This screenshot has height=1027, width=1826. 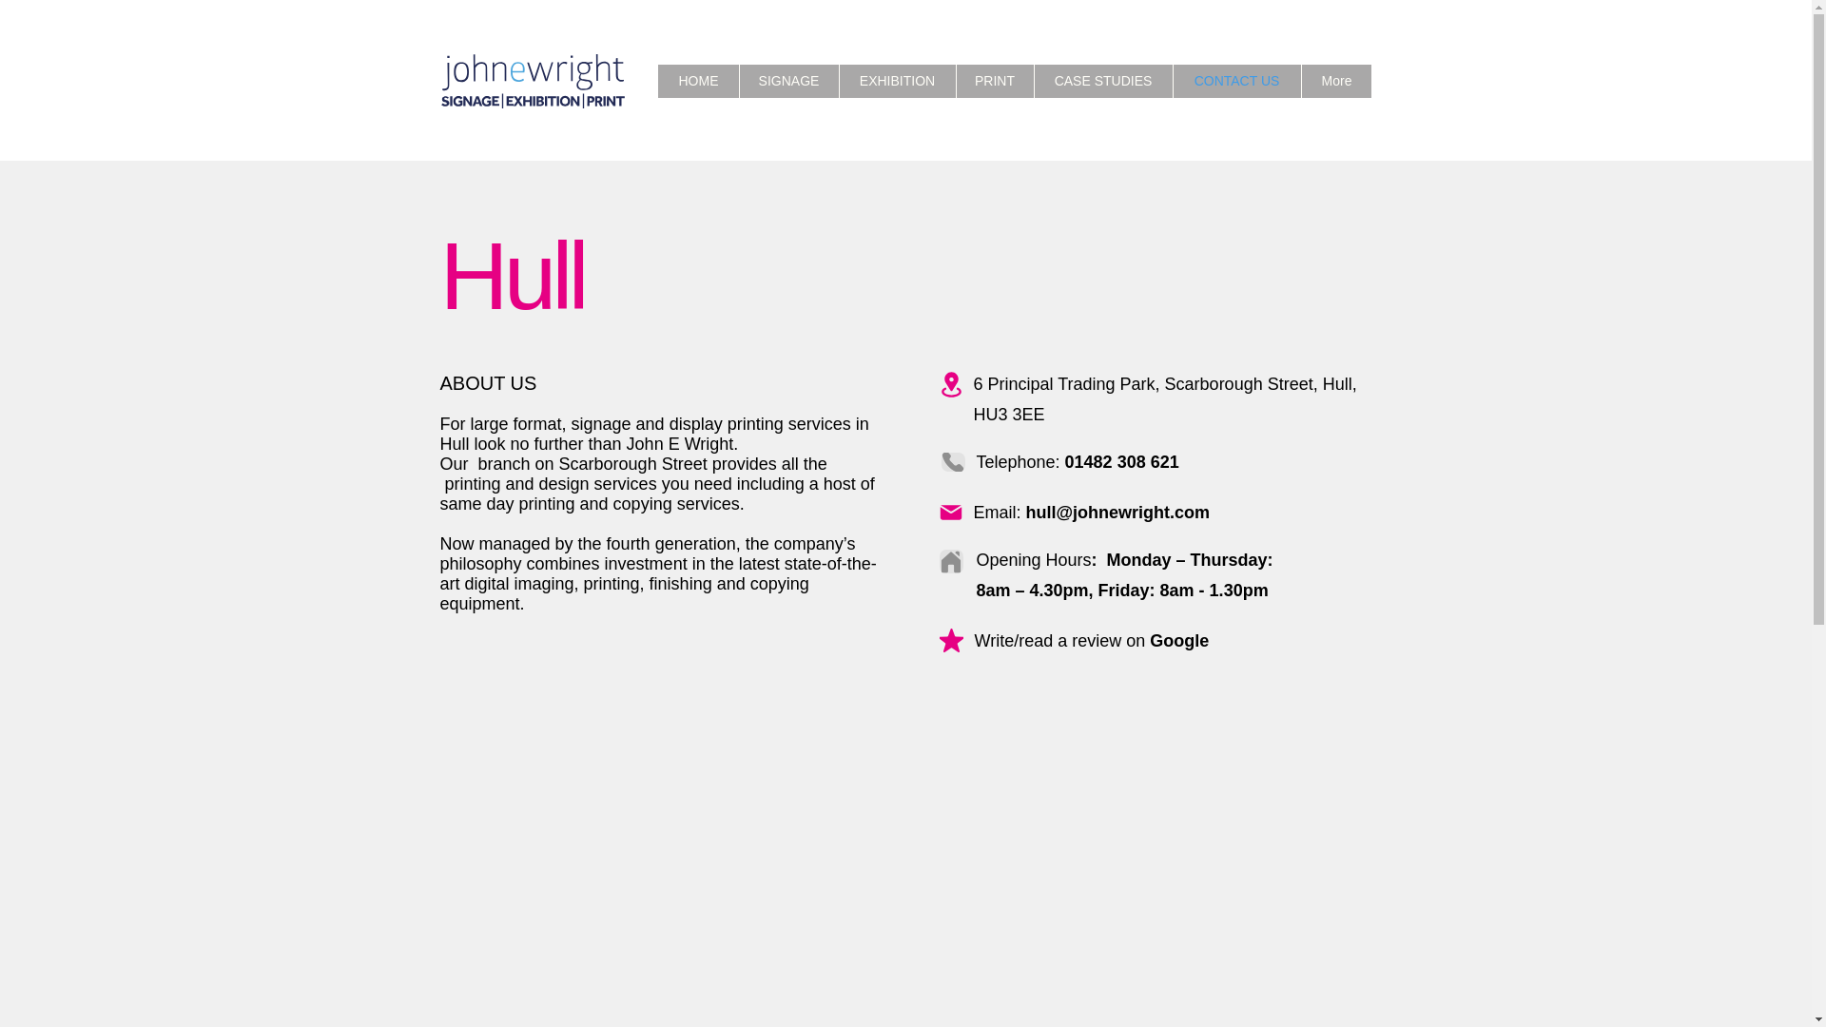 What do you see at coordinates (697, 81) in the screenshot?
I see `HOME` at bounding box center [697, 81].